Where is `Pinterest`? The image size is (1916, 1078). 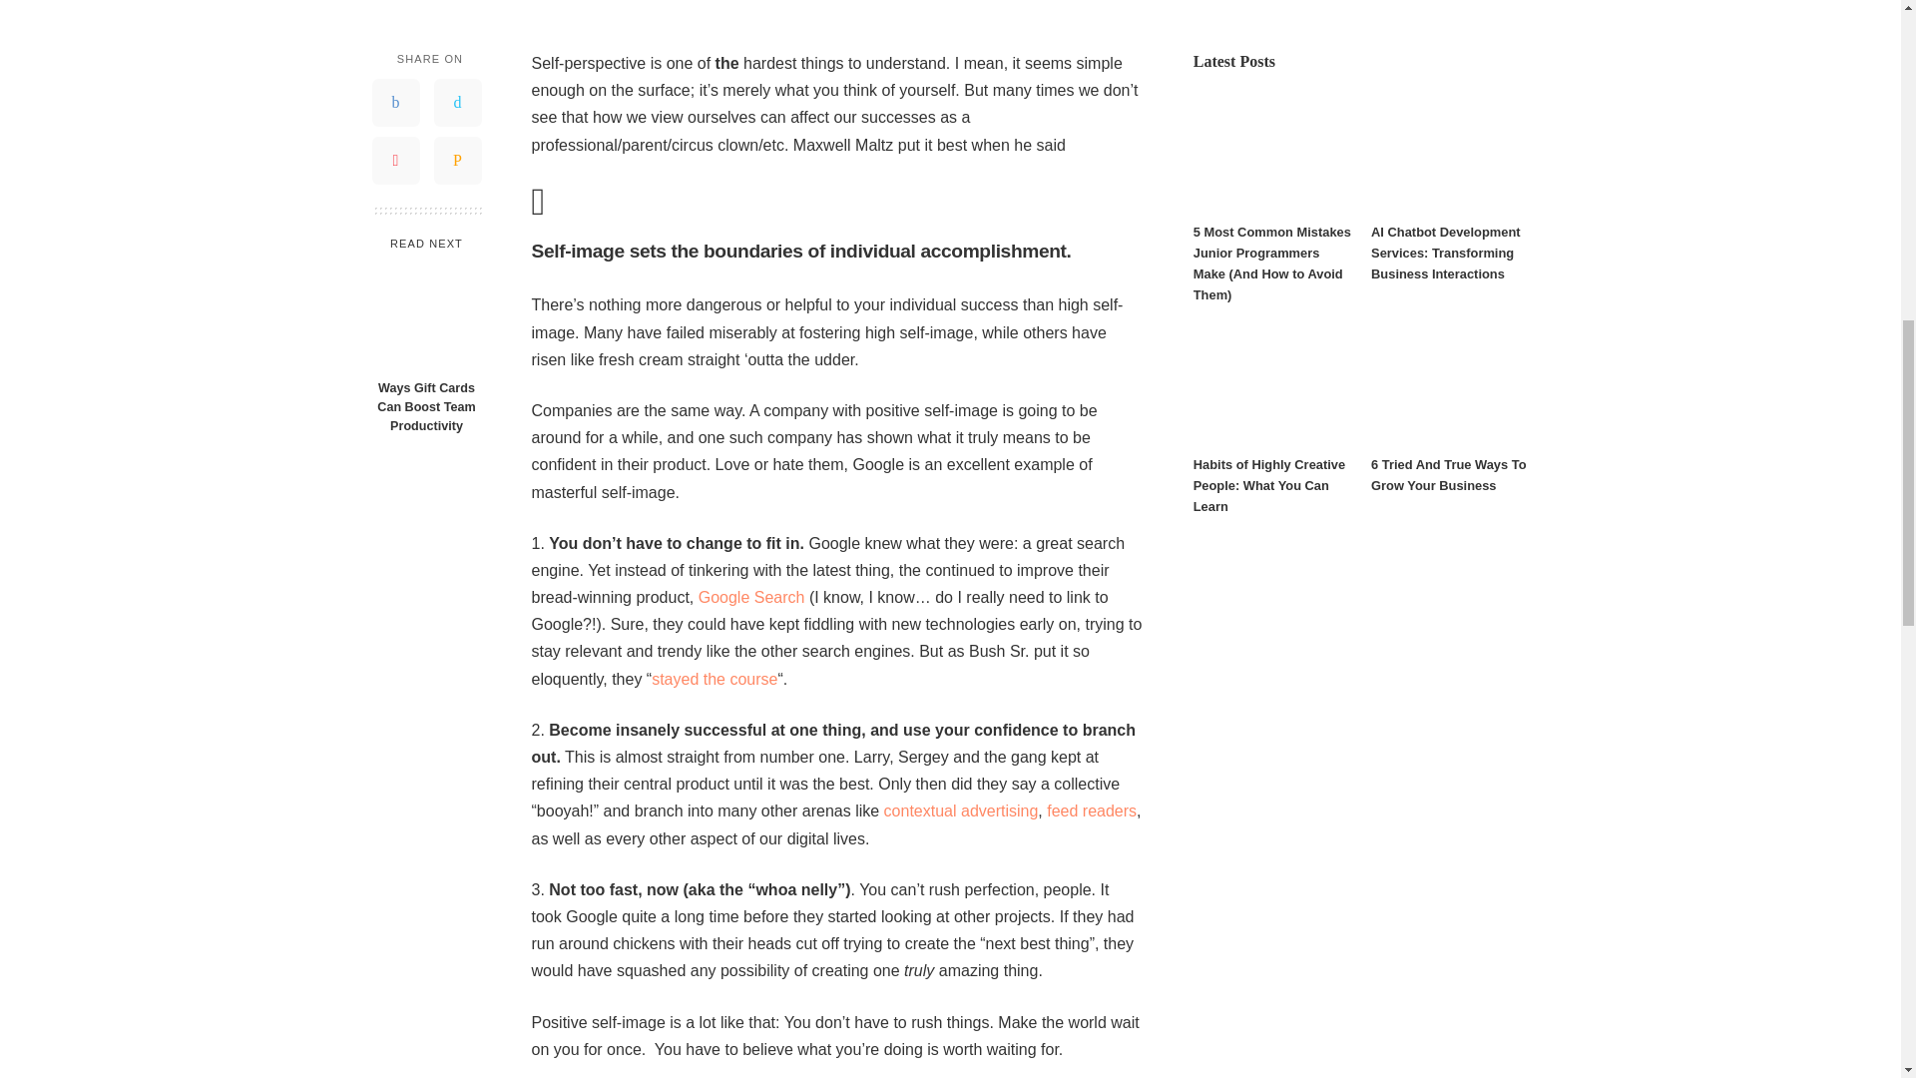 Pinterest is located at coordinates (395, 160).